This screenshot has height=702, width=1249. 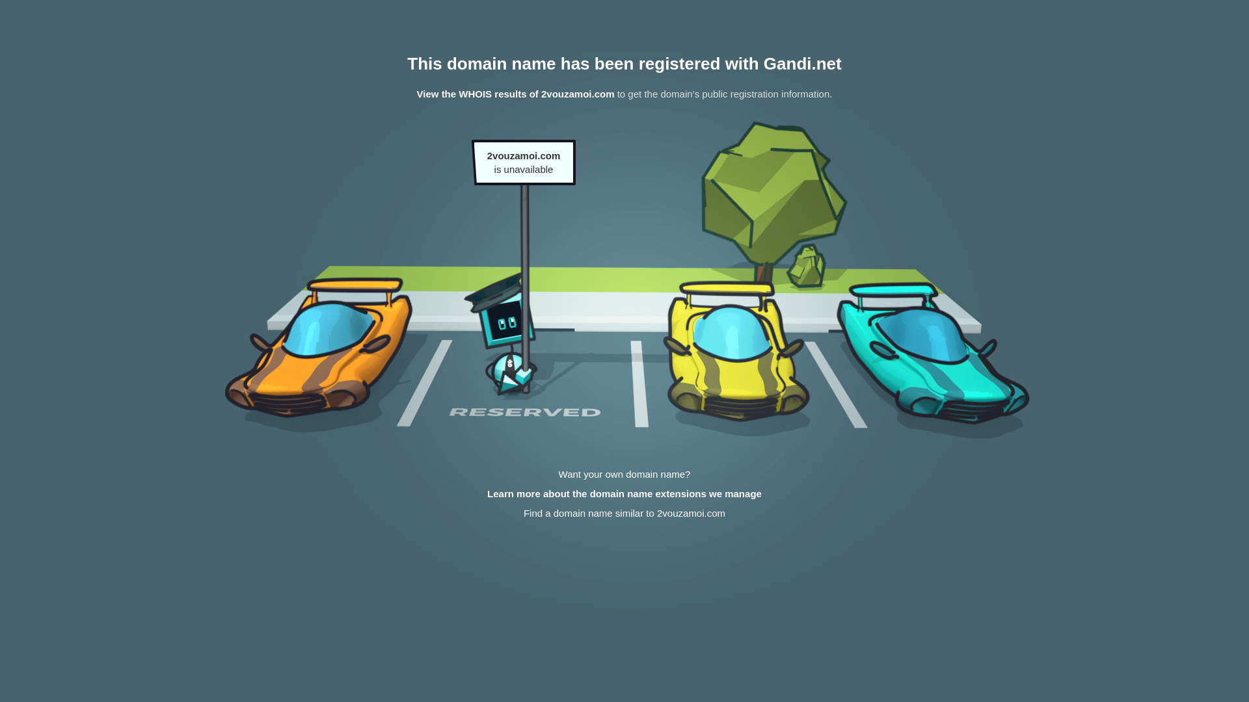 I want to click on View the WHOIS results of 2vouzamoi.com, so click(x=516, y=94).